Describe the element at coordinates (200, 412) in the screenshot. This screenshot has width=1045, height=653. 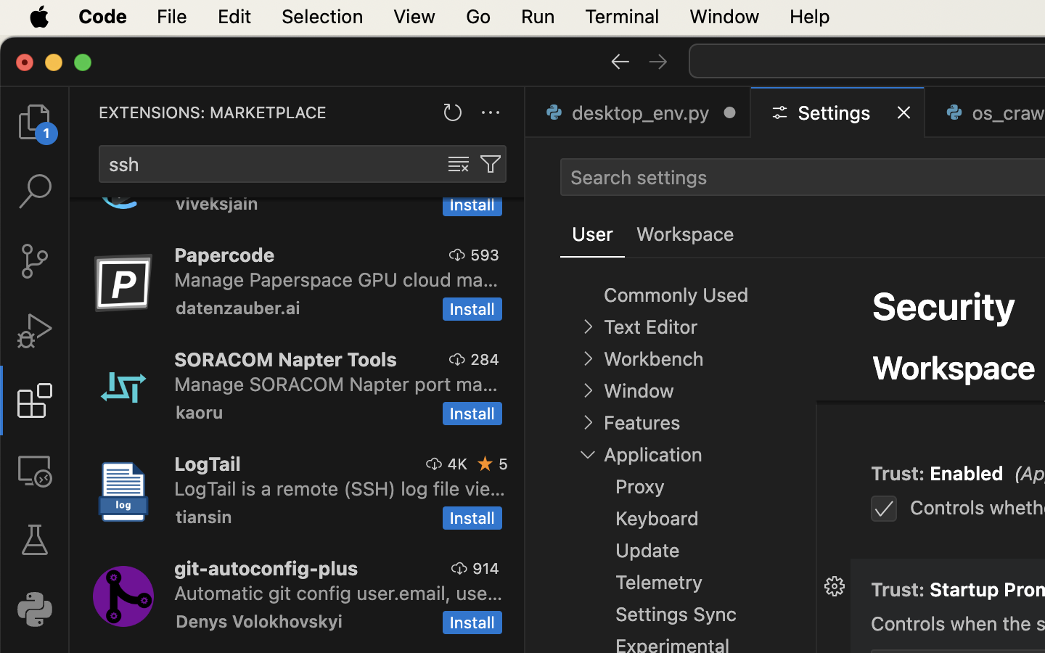
I see `kaoru` at that location.